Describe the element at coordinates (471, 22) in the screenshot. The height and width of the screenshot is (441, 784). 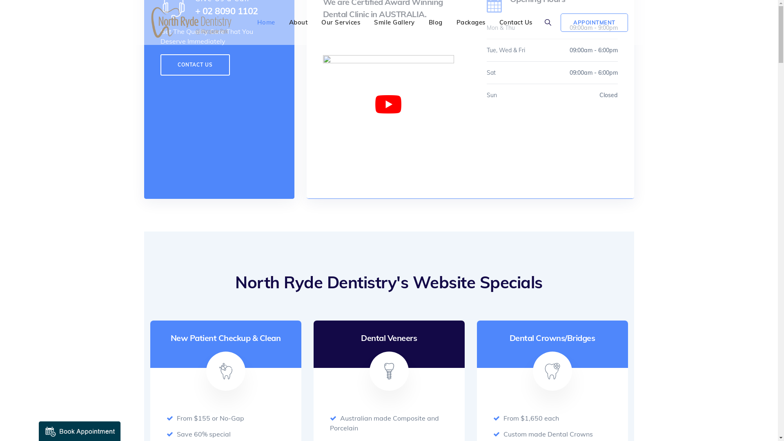
I see `Packages` at that location.